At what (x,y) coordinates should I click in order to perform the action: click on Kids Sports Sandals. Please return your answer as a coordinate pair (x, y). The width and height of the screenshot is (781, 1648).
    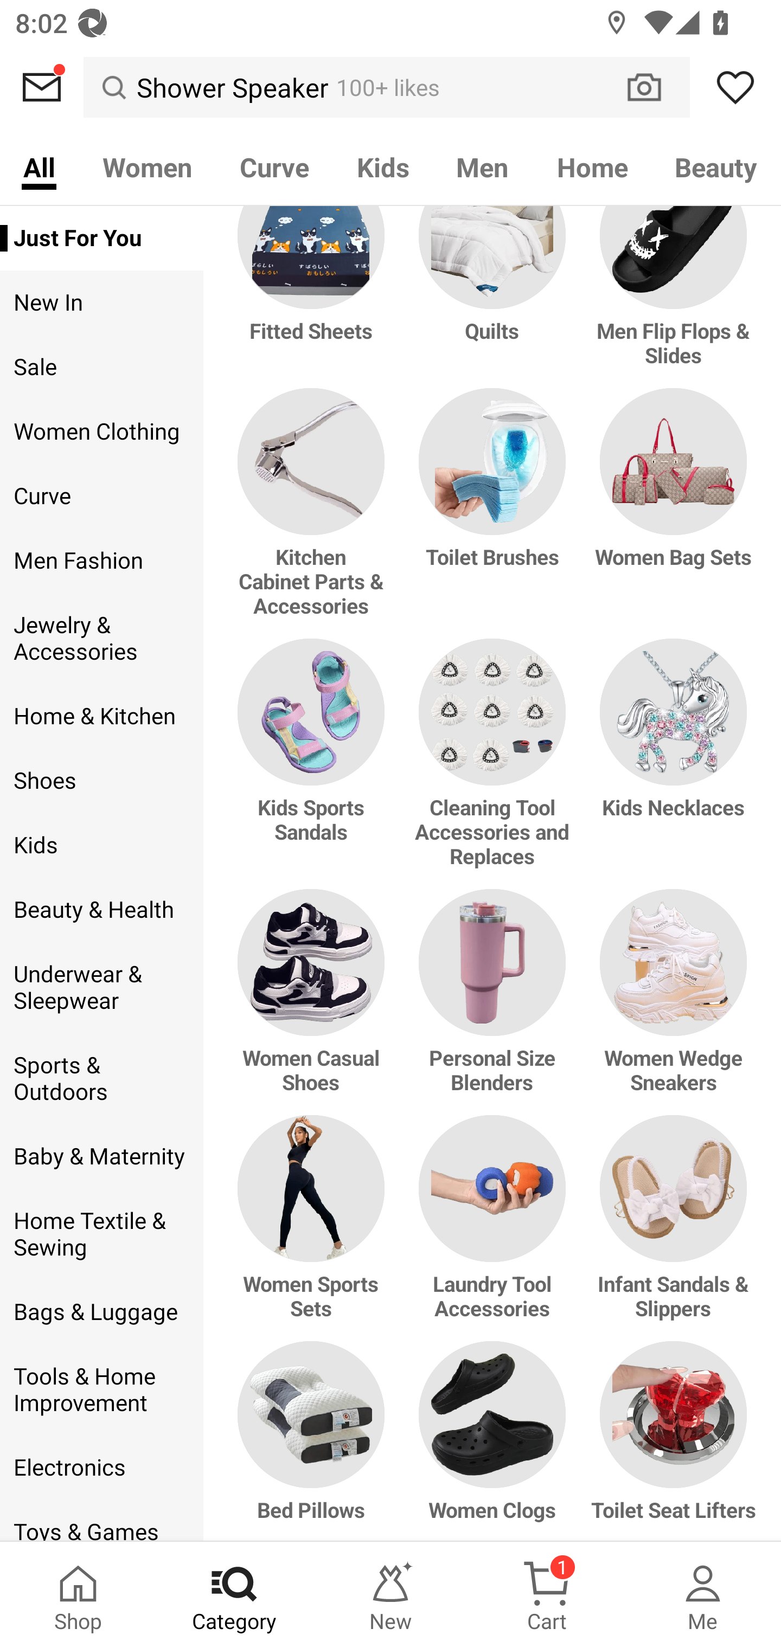
    Looking at the image, I should click on (315, 763).